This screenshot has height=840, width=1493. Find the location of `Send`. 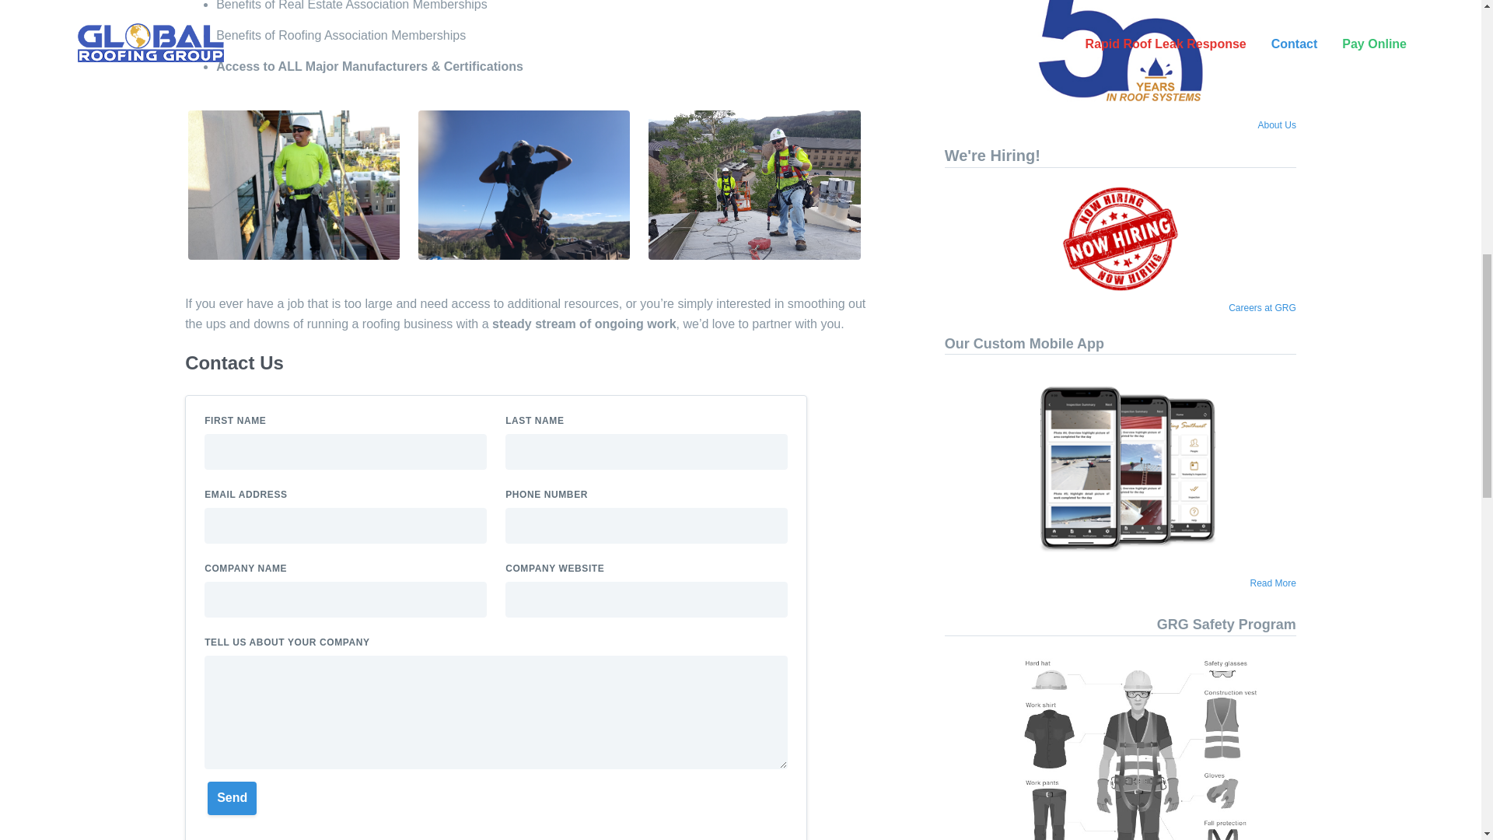

Send is located at coordinates (232, 798).